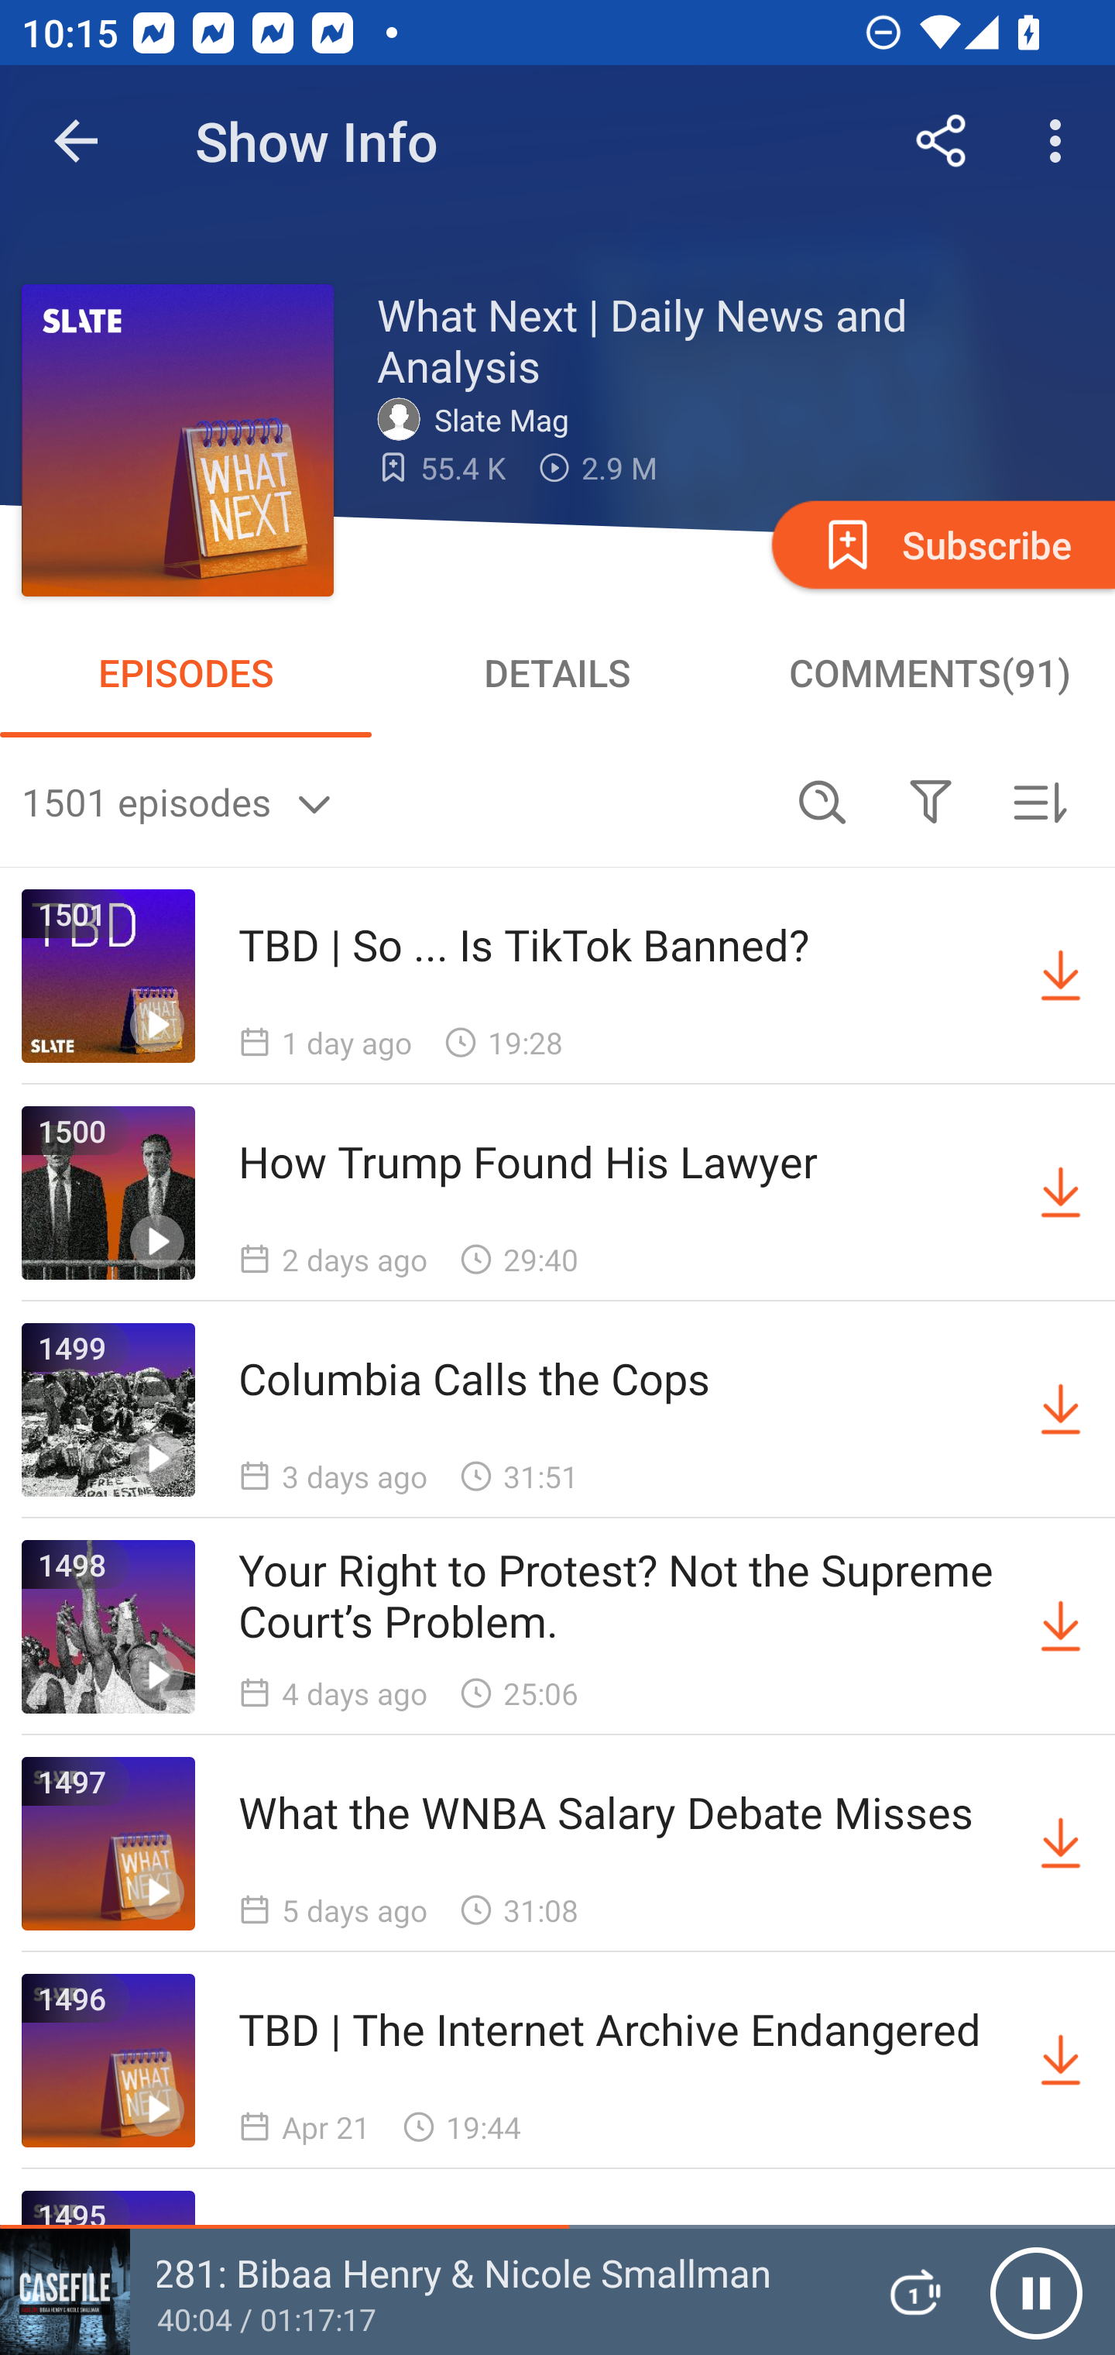 The image size is (1115, 2355). What do you see at coordinates (480, 418) in the screenshot?
I see `Slate Mag` at bounding box center [480, 418].